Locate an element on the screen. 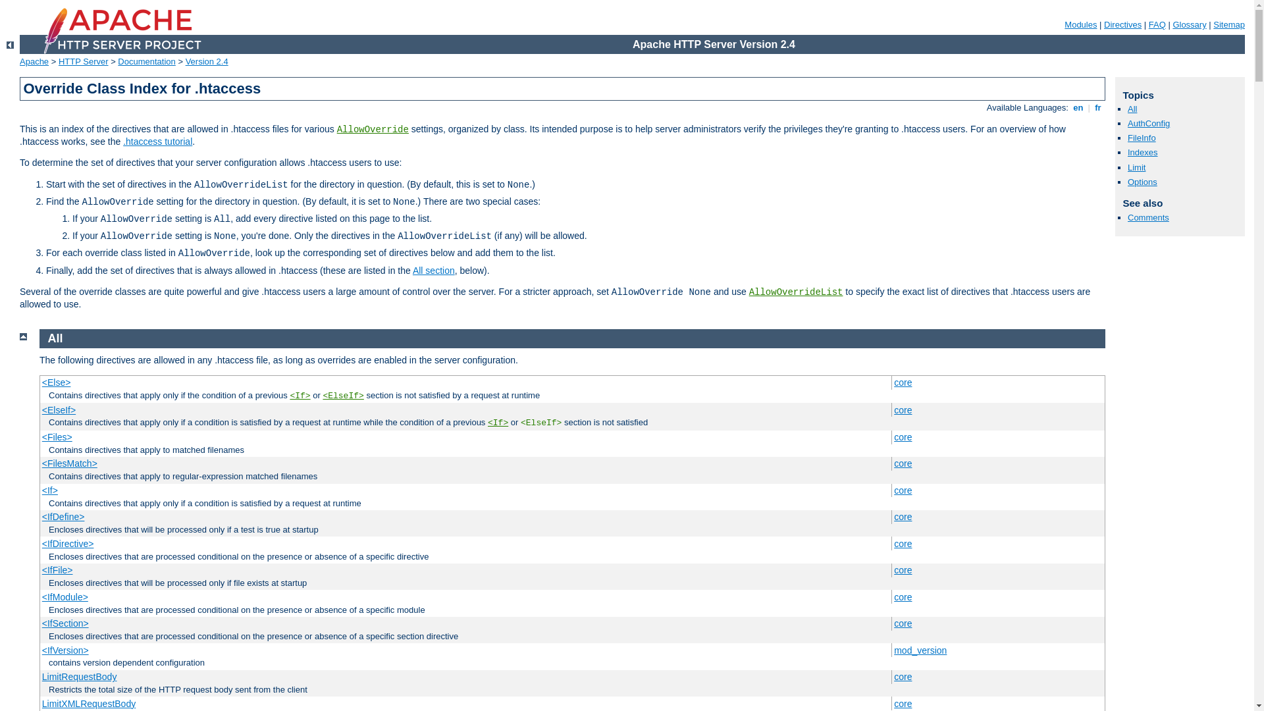 The image size is (1264, 711). <ElseIf> is located at coordinates (59, 410).